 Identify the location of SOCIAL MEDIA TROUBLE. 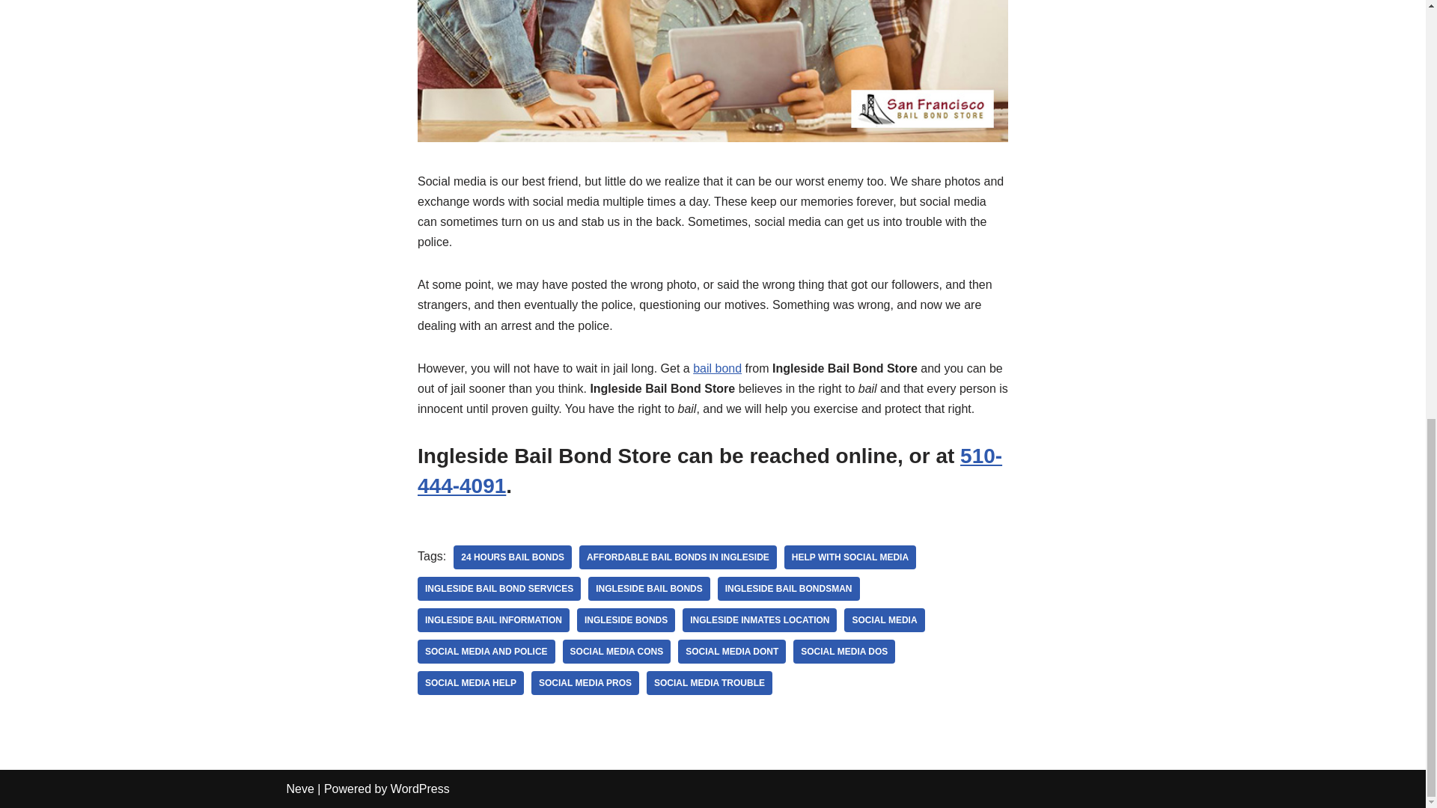
(710, 682).